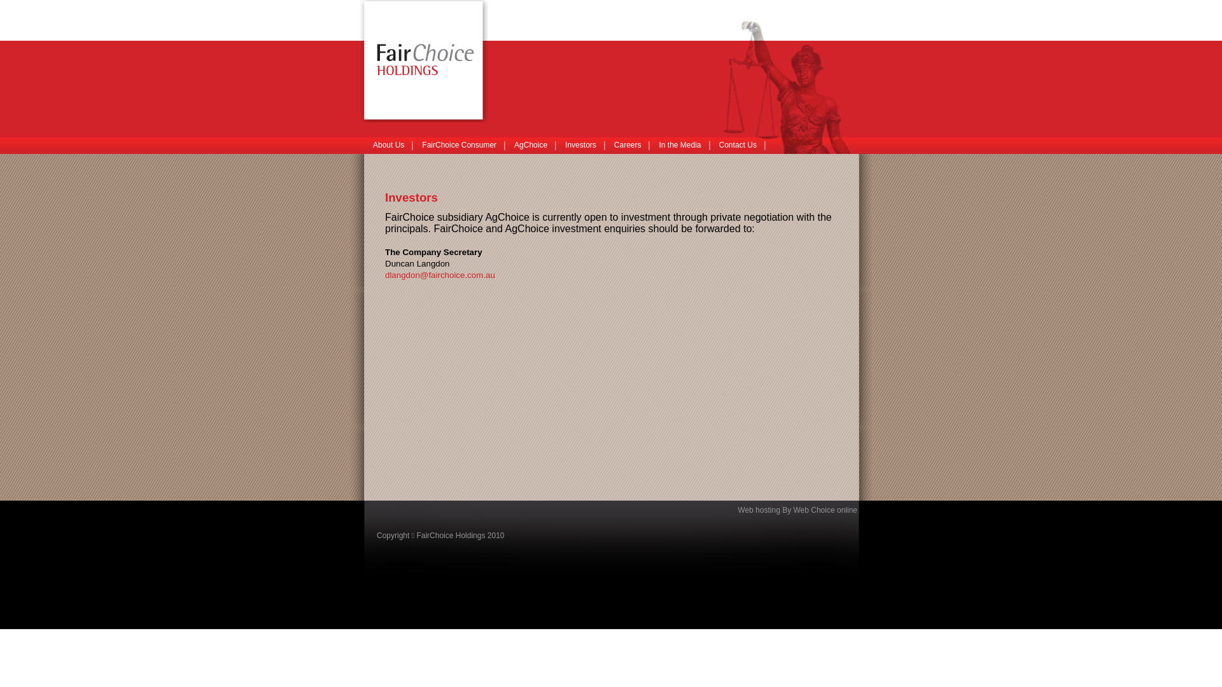  I want to click on About Us, so click(388, 145).